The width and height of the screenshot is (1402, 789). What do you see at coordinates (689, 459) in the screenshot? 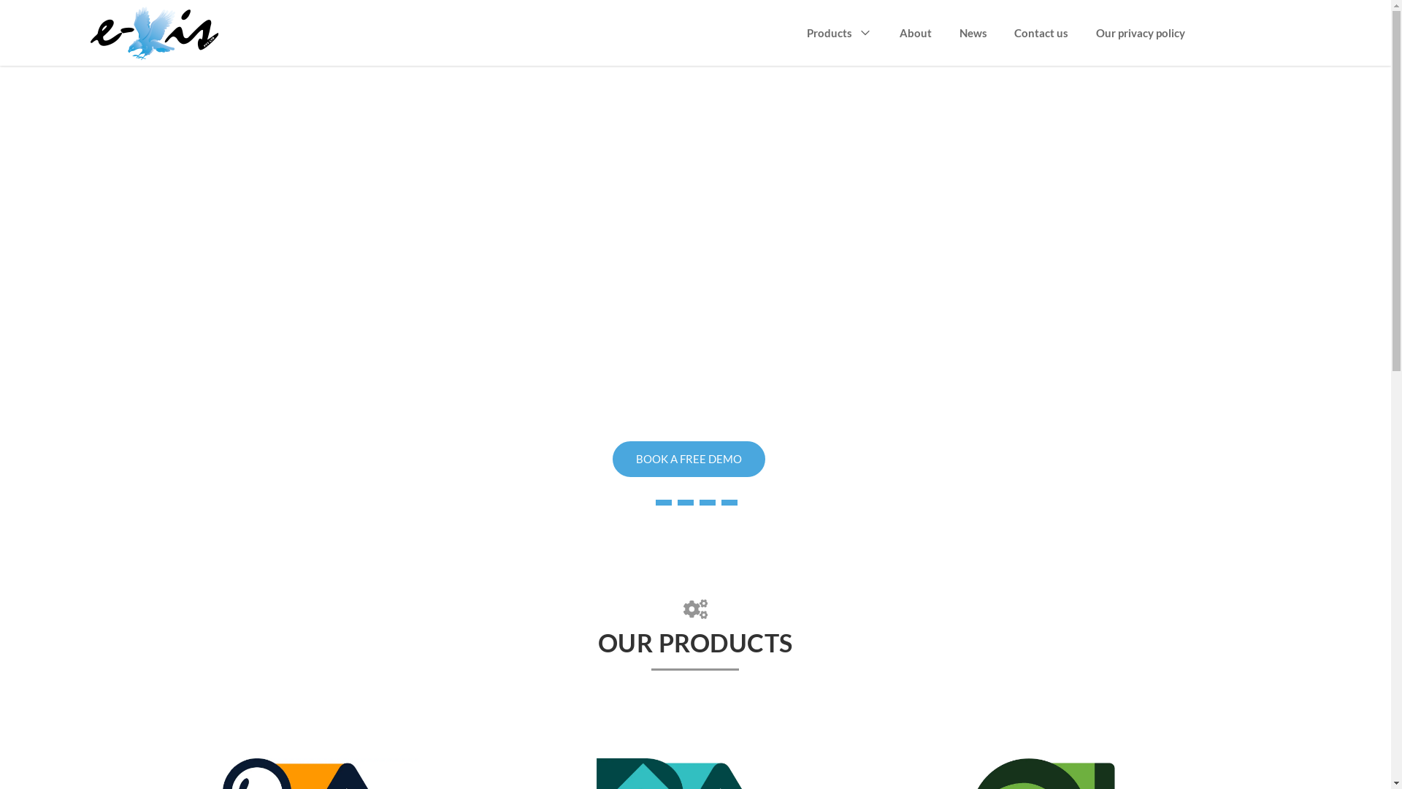
I see `BOOK A FREE DEMO` at bounding box center [689, 459].